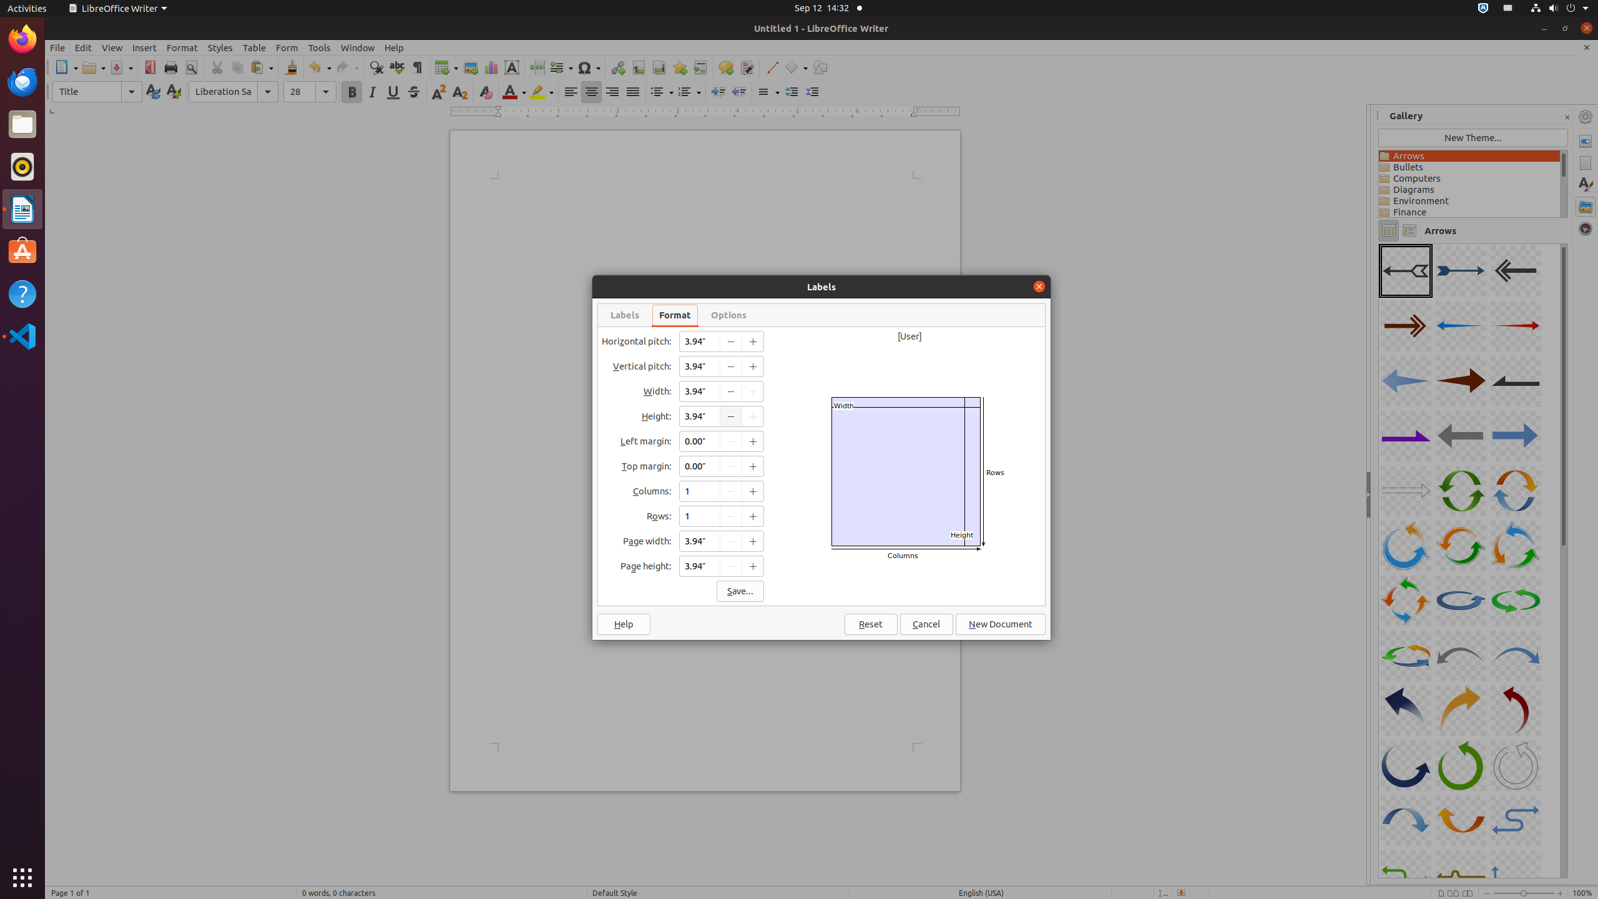 The image size is (1598, 899). What do you see at coordinates (22, 39) in the screenshot?
I see `Firefox Web Browser` at bounding box center [22, 39].